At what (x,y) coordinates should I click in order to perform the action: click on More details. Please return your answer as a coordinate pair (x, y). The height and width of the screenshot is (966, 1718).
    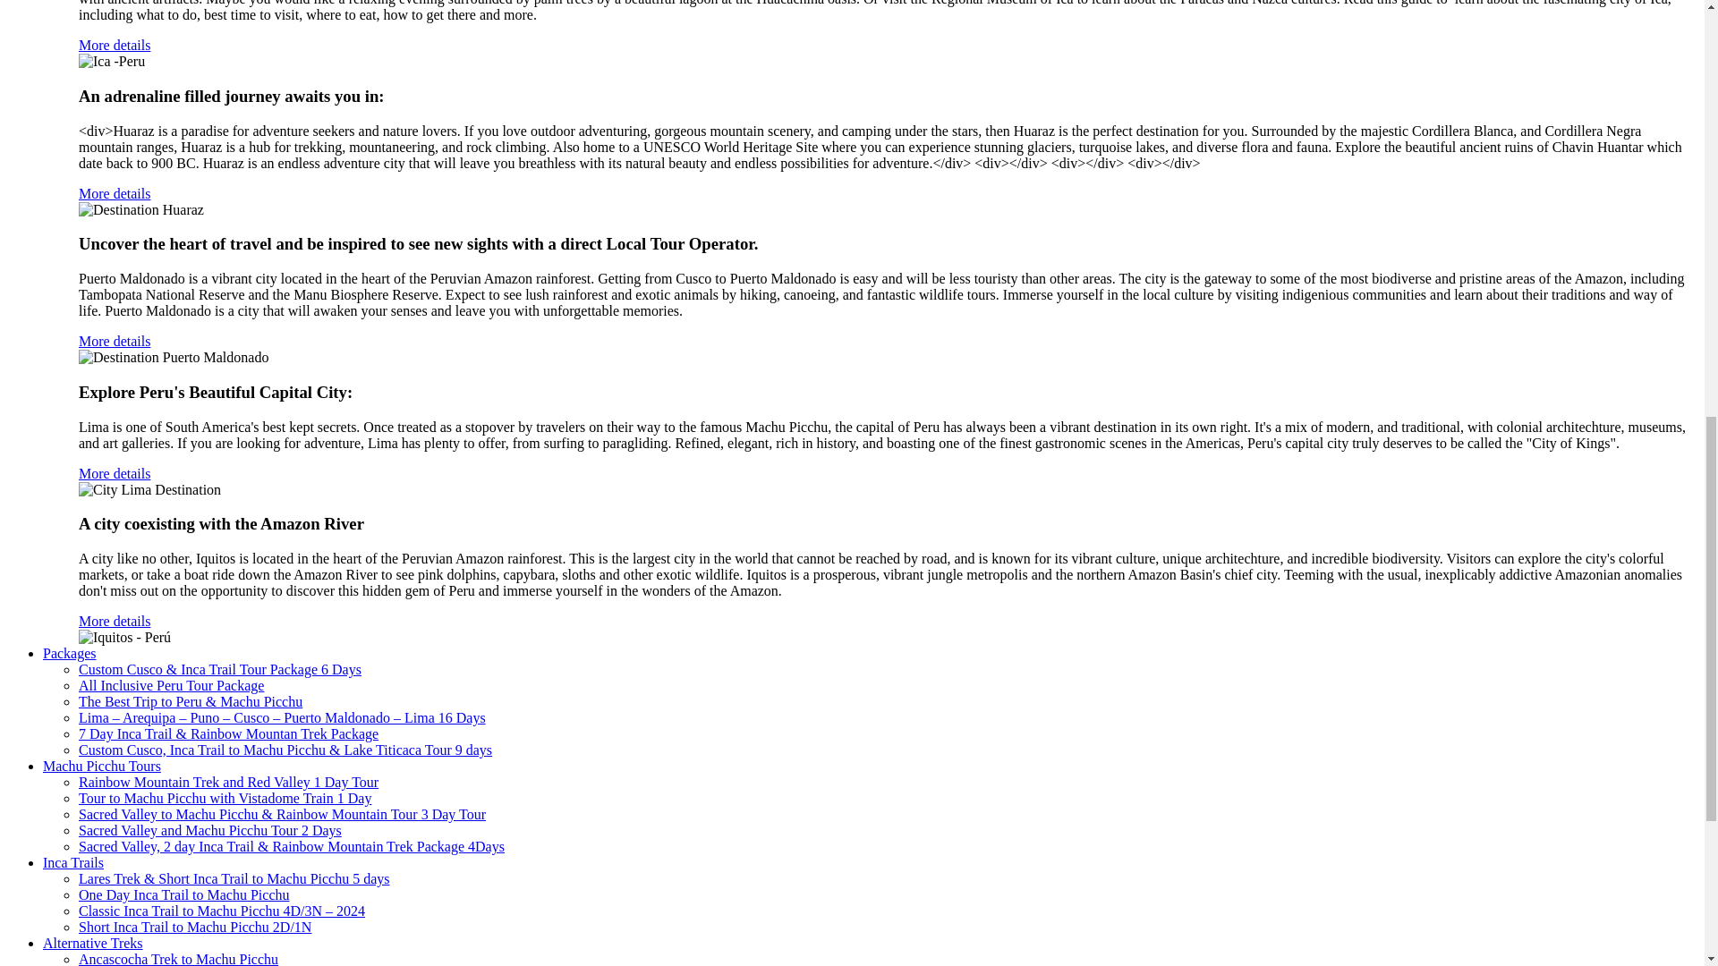
    Looking at the image, I should click on (115, 621).